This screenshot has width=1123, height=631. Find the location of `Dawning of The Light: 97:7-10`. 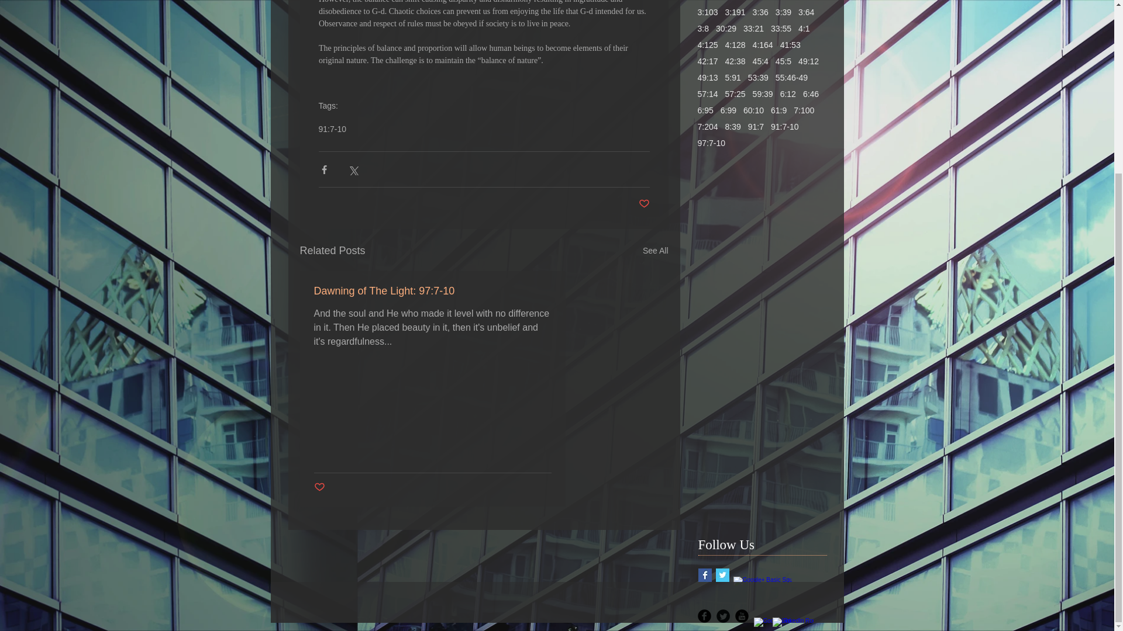

Dawning of The Light: 97:7-10 is located at coordinates (432, 291).